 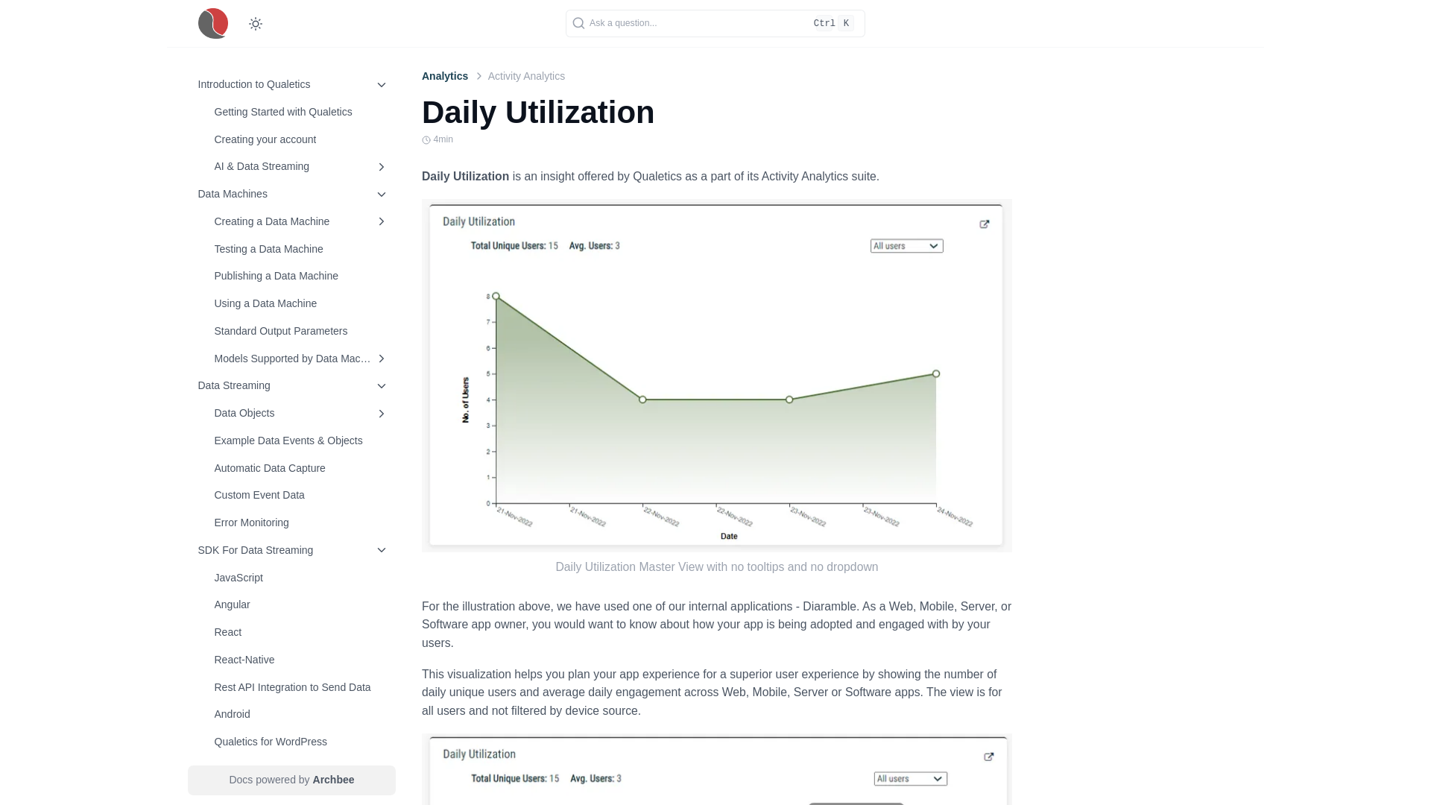 I want to click on Standard Output Parameters, so click(x=304, y=330).